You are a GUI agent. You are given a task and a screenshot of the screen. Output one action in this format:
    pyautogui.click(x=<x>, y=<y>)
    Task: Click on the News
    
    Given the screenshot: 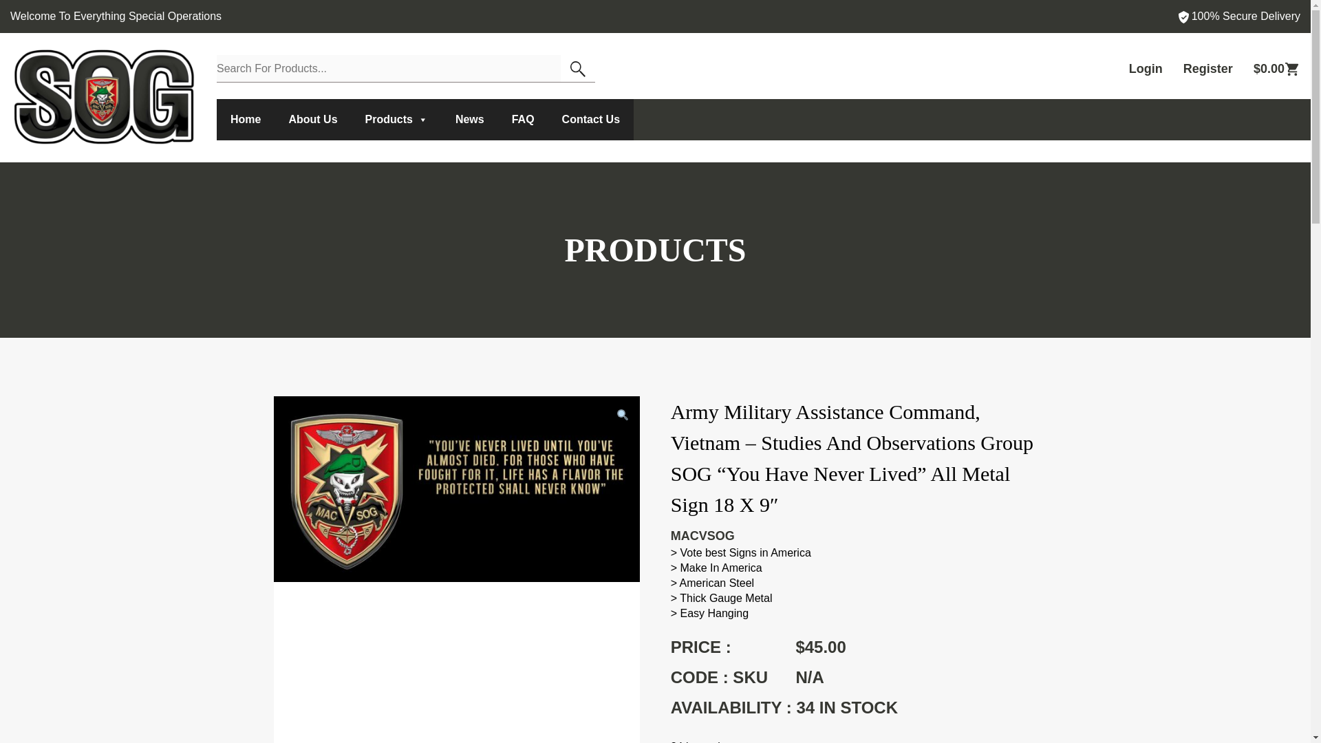 What is the action you would take?
    pyautogui.click(x=469, y=120)
    